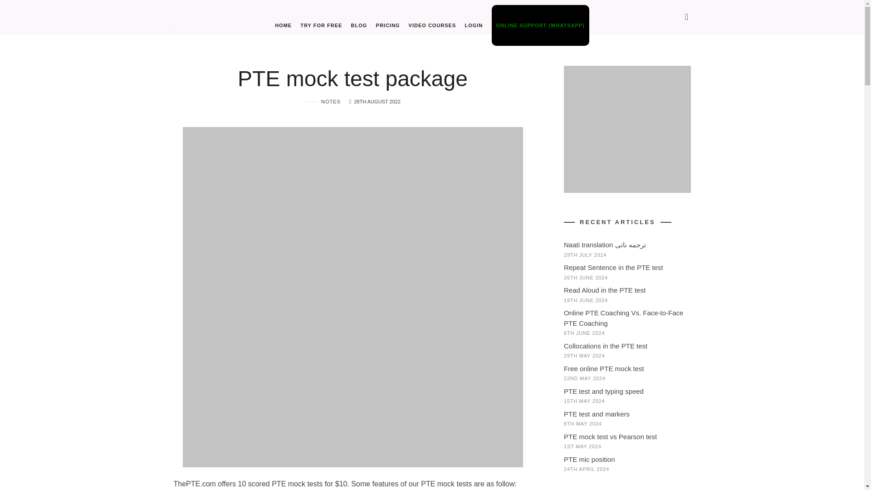  Describe the element at coordinates (612, 268) in the screenshot. I see `Repeat Sentence in the PTE test` at that location.